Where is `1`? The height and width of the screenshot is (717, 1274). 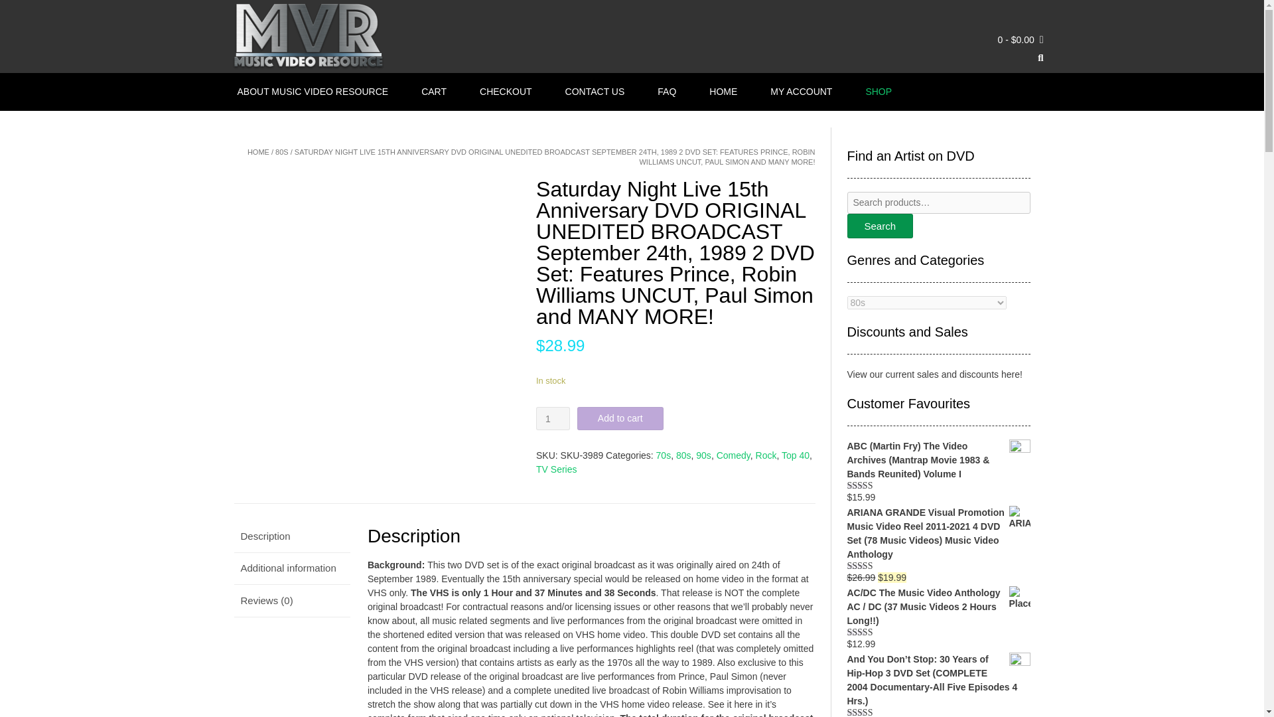 1 is located at coordinates (553, 418).